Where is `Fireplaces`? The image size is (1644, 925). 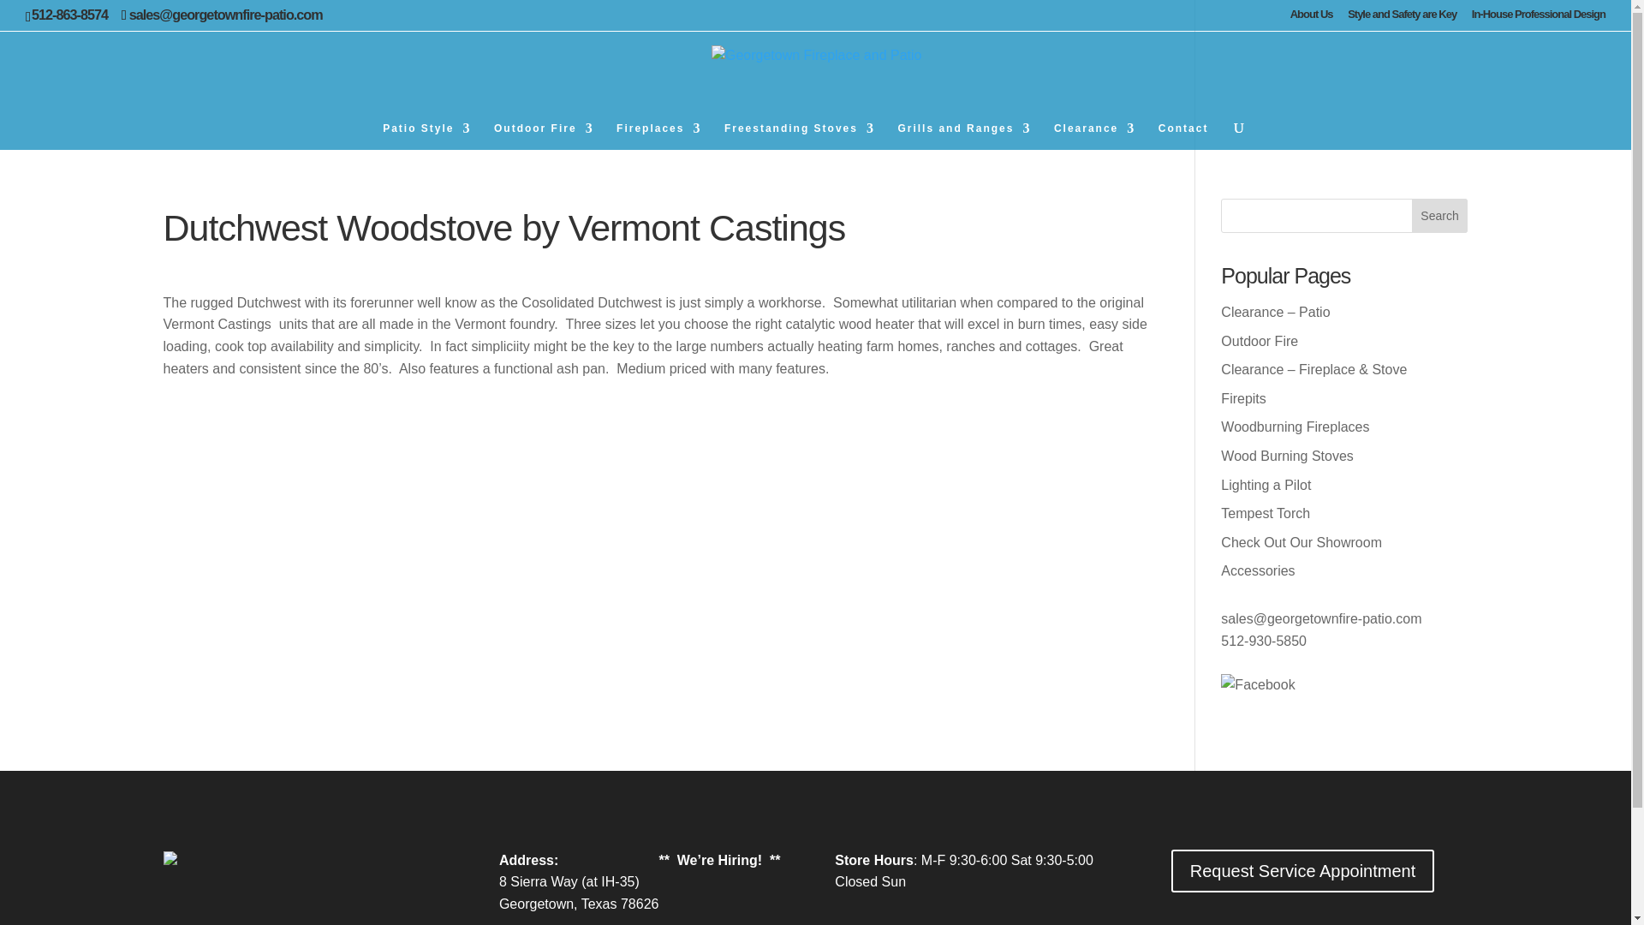 Fireplaces is located at coordinates (659, 134).